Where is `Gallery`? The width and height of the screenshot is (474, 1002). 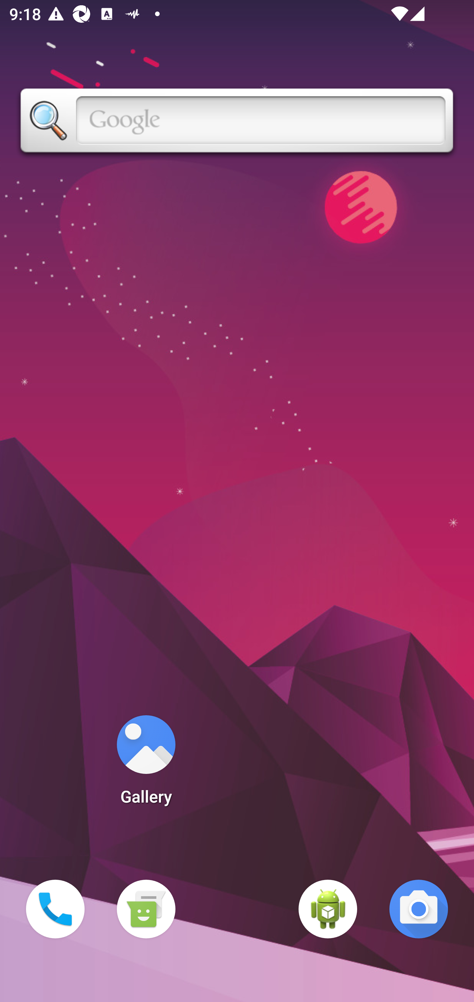
Gallery is located at coordinates (146, 764).